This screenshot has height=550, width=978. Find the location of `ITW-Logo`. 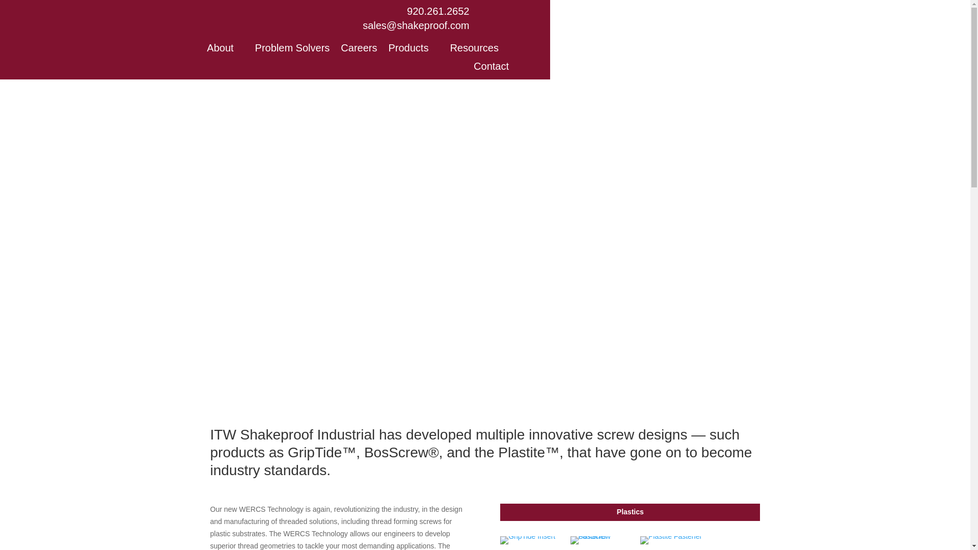

ITW-Logo is located at coordinates (68, 29).